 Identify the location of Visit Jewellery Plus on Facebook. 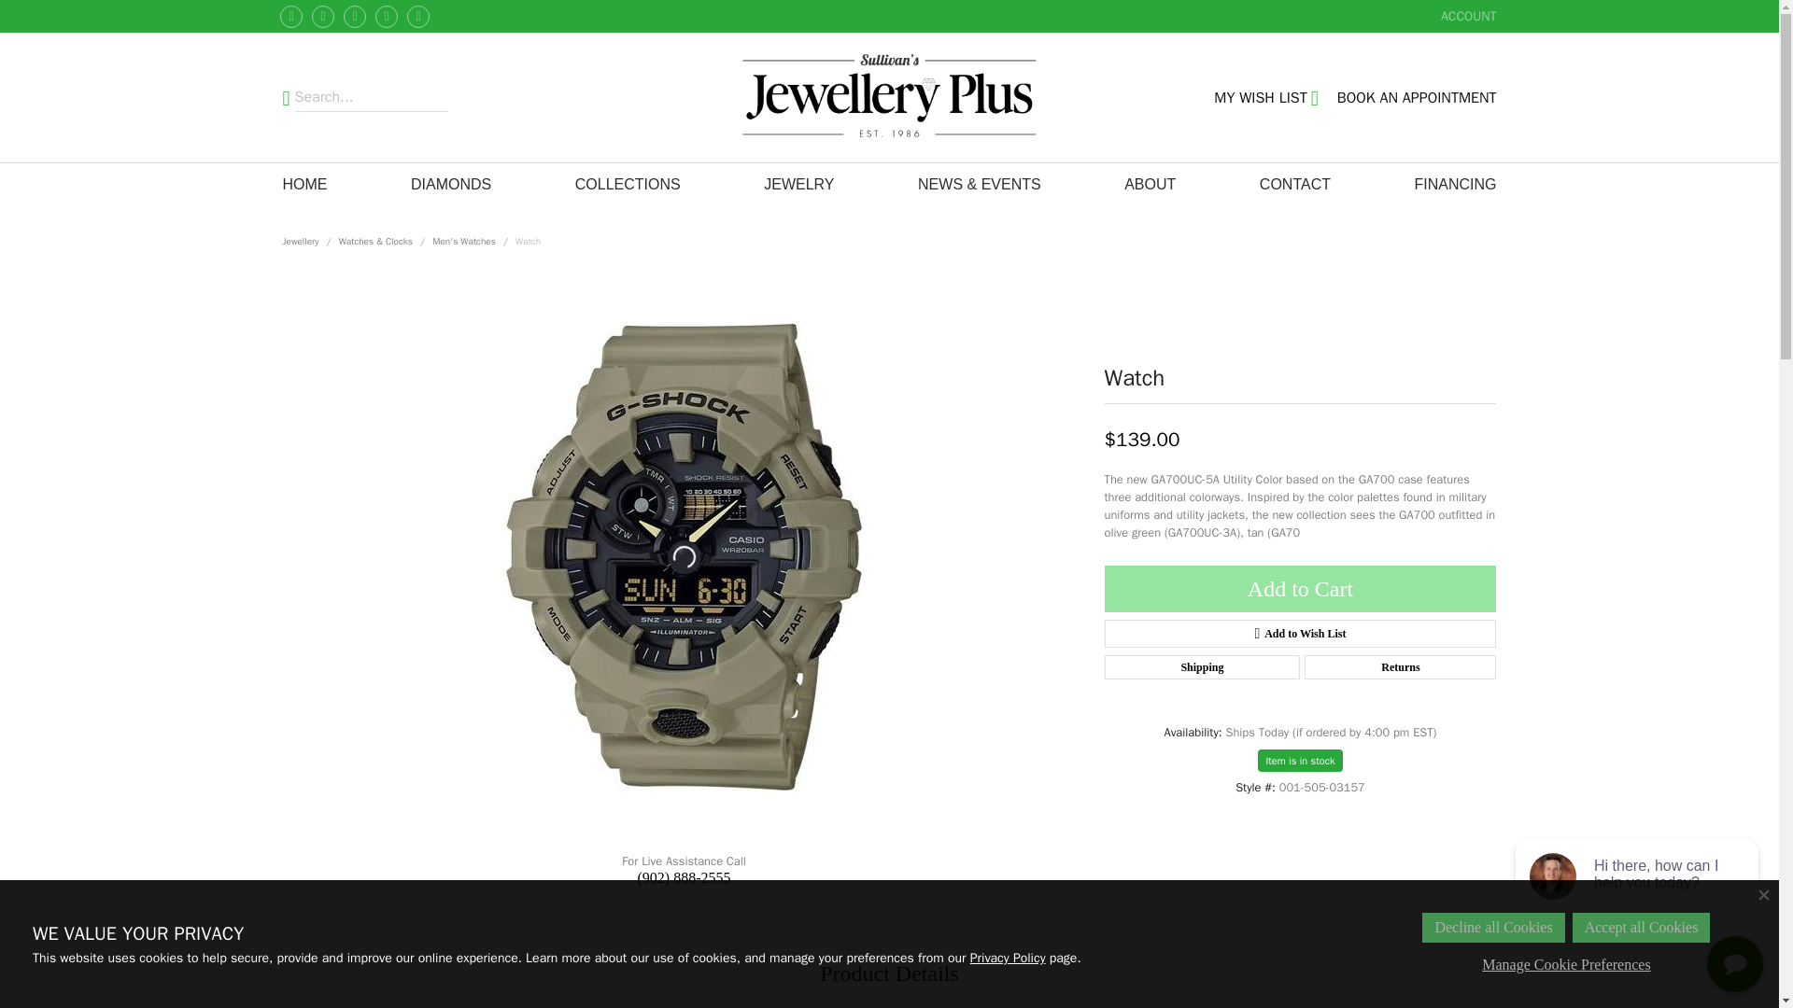
(323, 17).